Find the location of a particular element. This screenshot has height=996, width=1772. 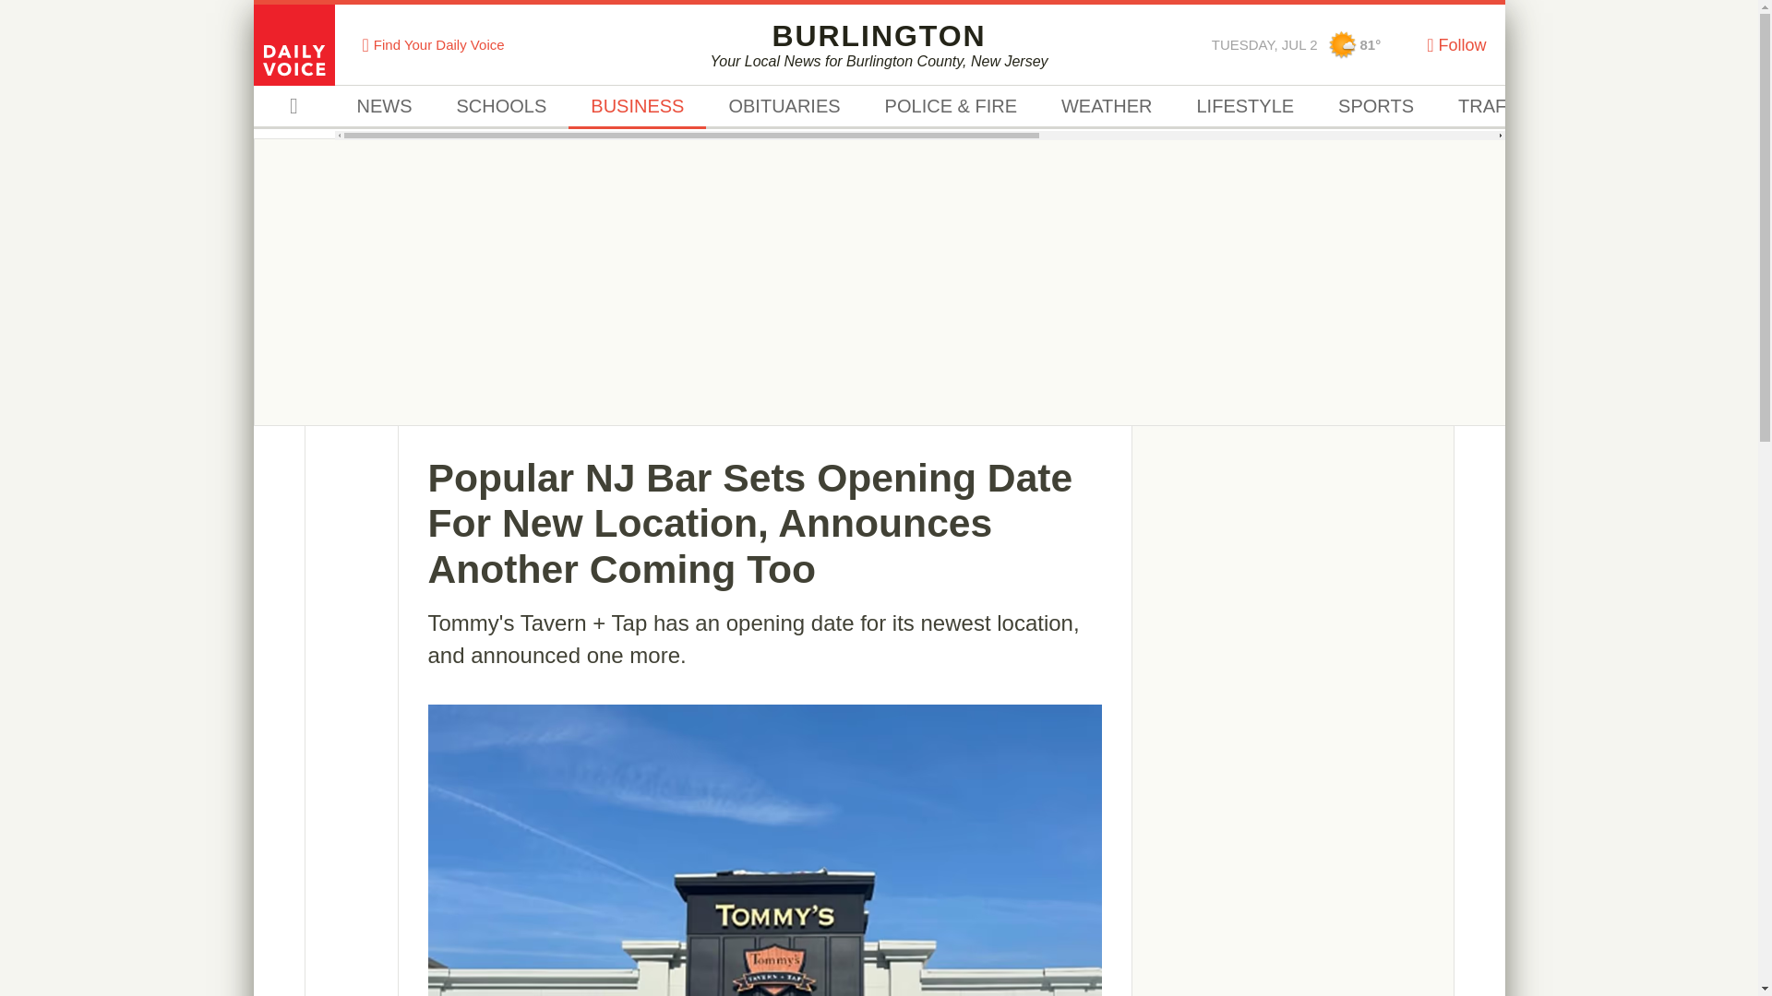

OBITUARIES is located at coordinates (384, 107).